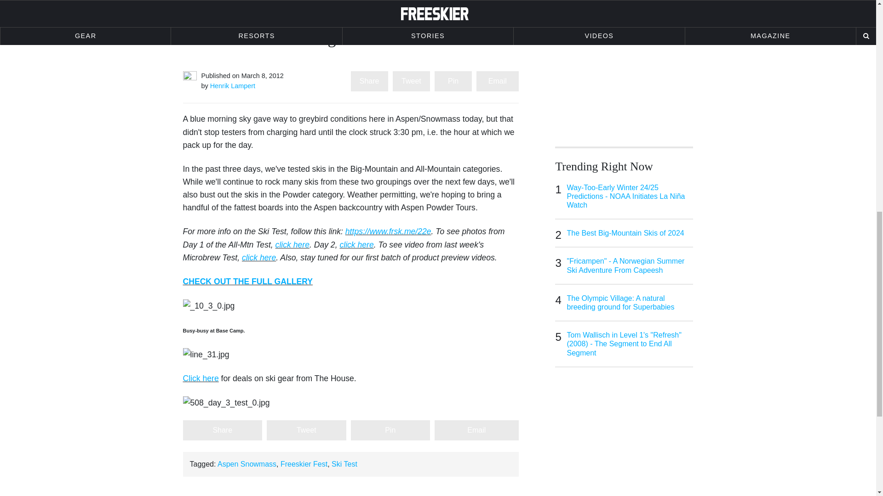 This screenshot has height=496, width=883. What do you see at coordinates (304, 464) in the screenshot?
I see `Freeskier Fest` at bounding box center [304, 464].